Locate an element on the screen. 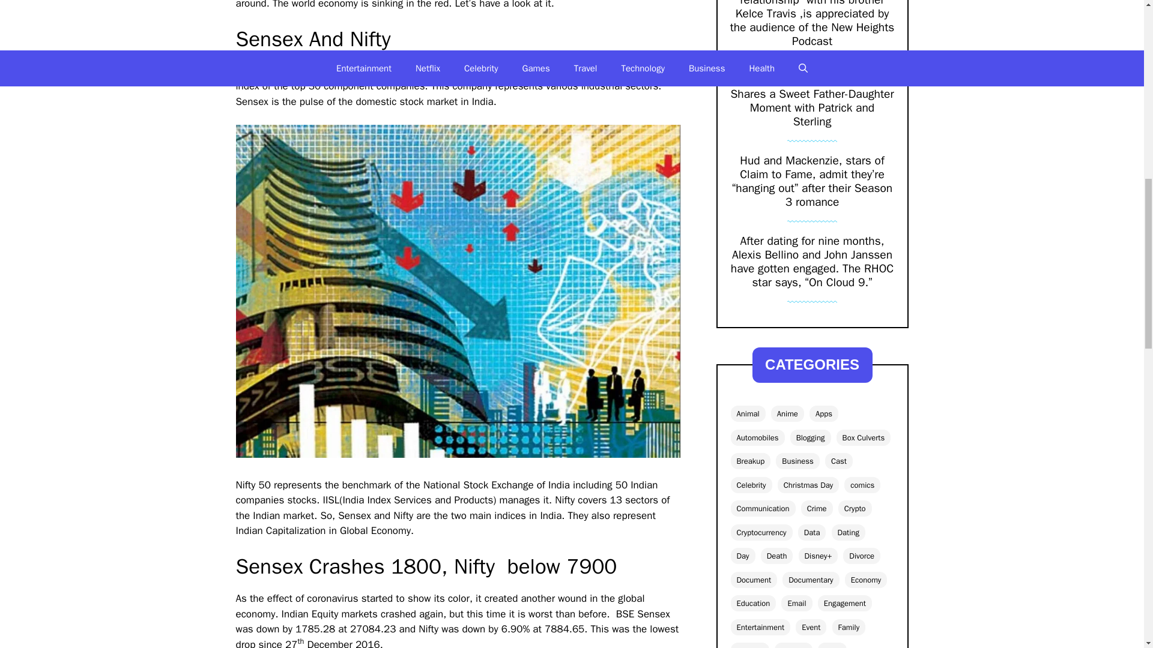 The image size is (1153, 648). Blogging is located at coordinates (811, 438).